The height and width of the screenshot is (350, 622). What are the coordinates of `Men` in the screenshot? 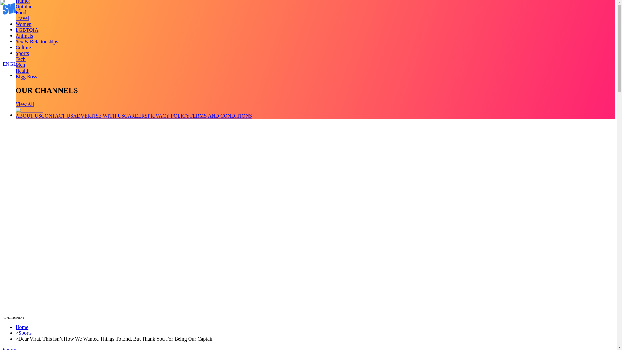 It's located at (20, 65).